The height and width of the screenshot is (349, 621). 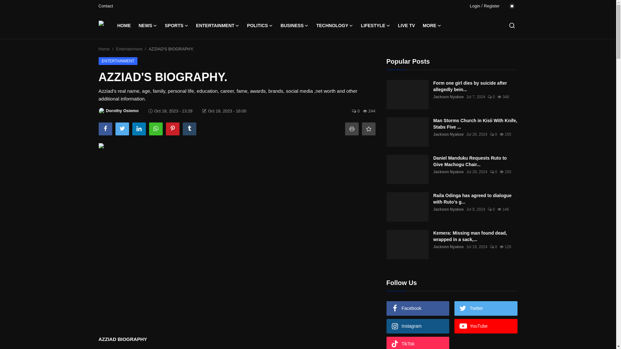 What do you see at coordinates (294, 25) in the screenshot?
I see `BUSINESS` at bounding box center [294, 25].